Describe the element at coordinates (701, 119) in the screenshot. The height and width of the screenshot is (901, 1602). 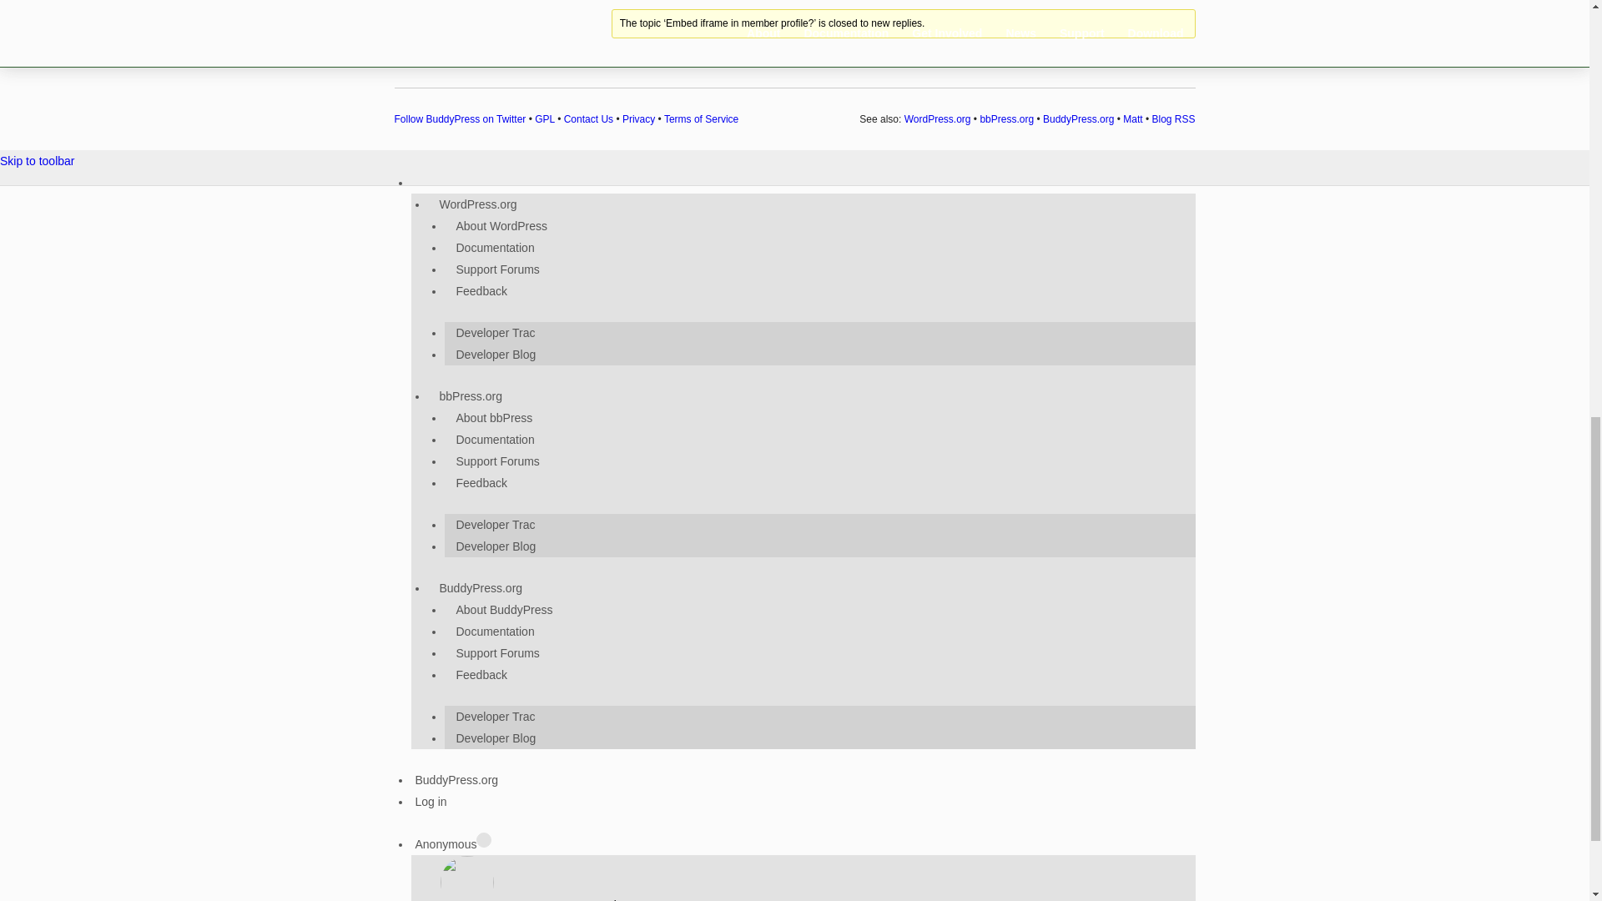
I see `Terms of Service` at that location.